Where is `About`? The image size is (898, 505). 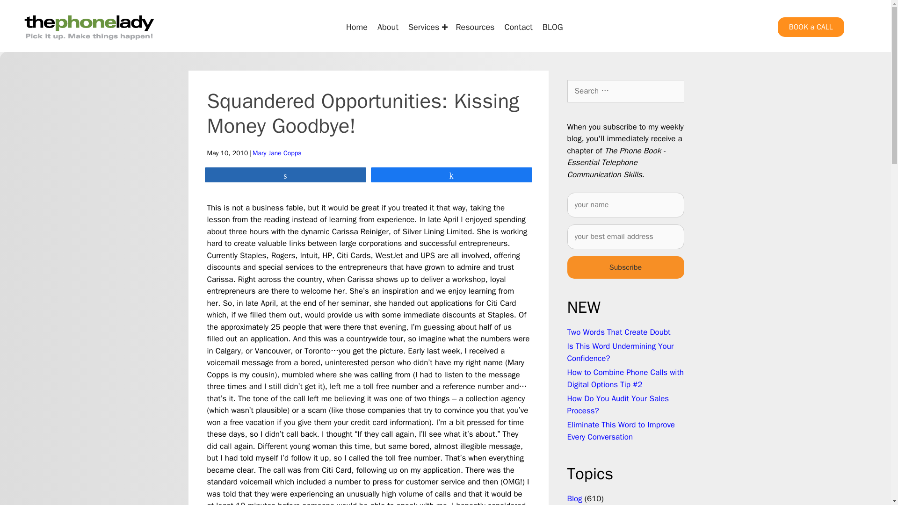 About is located at coordinates (388, 27).